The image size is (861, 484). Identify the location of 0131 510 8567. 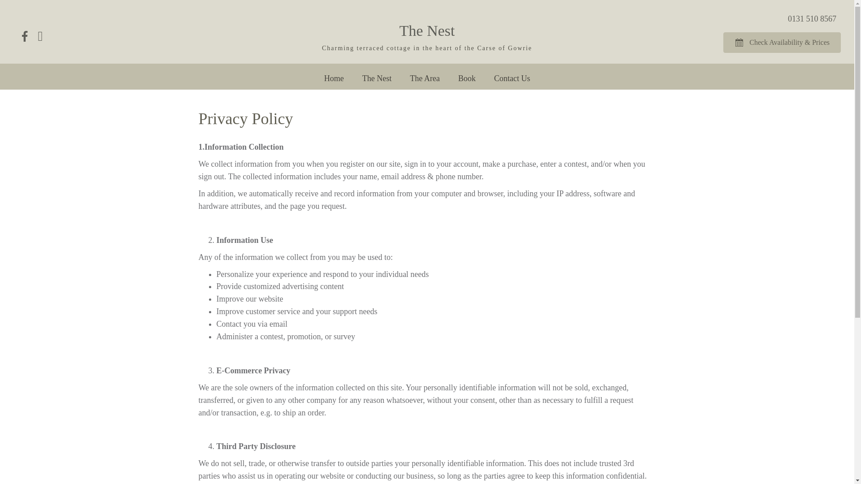
(812, 19).